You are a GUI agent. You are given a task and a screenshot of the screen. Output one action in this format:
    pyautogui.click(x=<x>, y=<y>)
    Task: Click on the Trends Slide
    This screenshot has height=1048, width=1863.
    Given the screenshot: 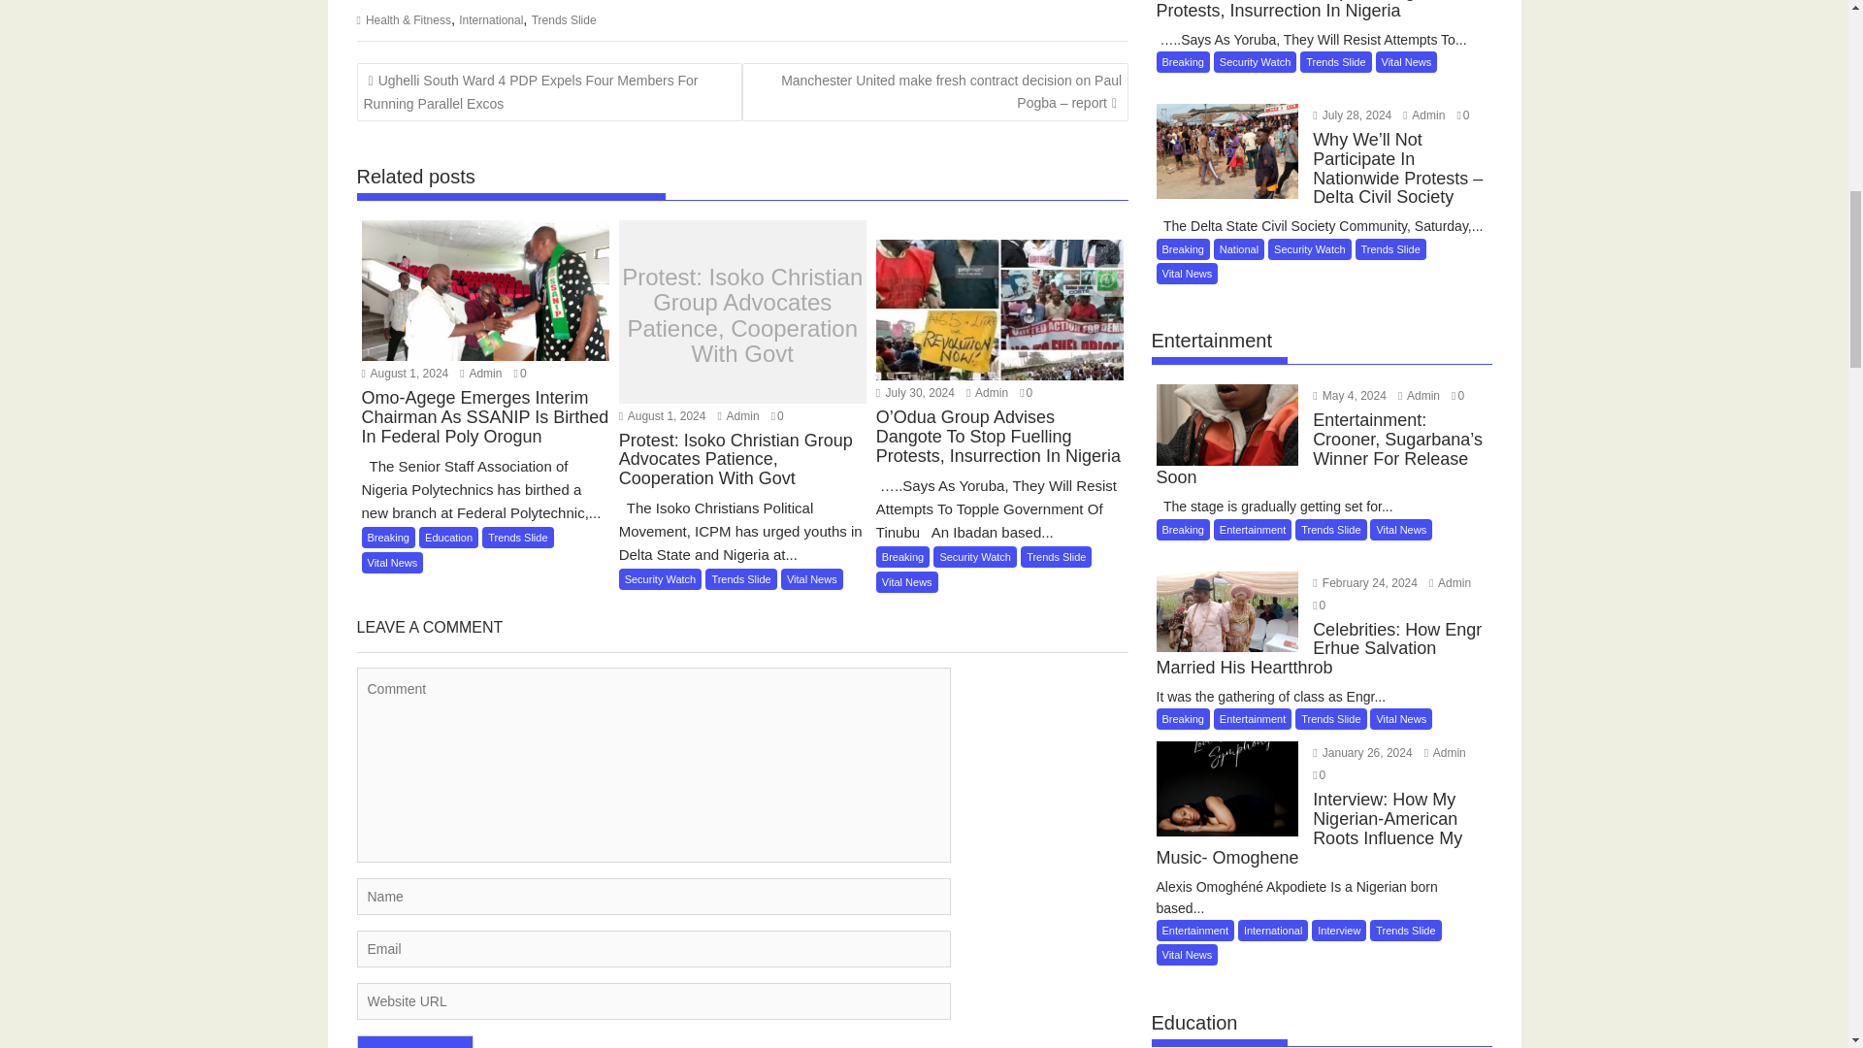 What is the action you would take?
    pyautogui.click(x=563, y=20)
    